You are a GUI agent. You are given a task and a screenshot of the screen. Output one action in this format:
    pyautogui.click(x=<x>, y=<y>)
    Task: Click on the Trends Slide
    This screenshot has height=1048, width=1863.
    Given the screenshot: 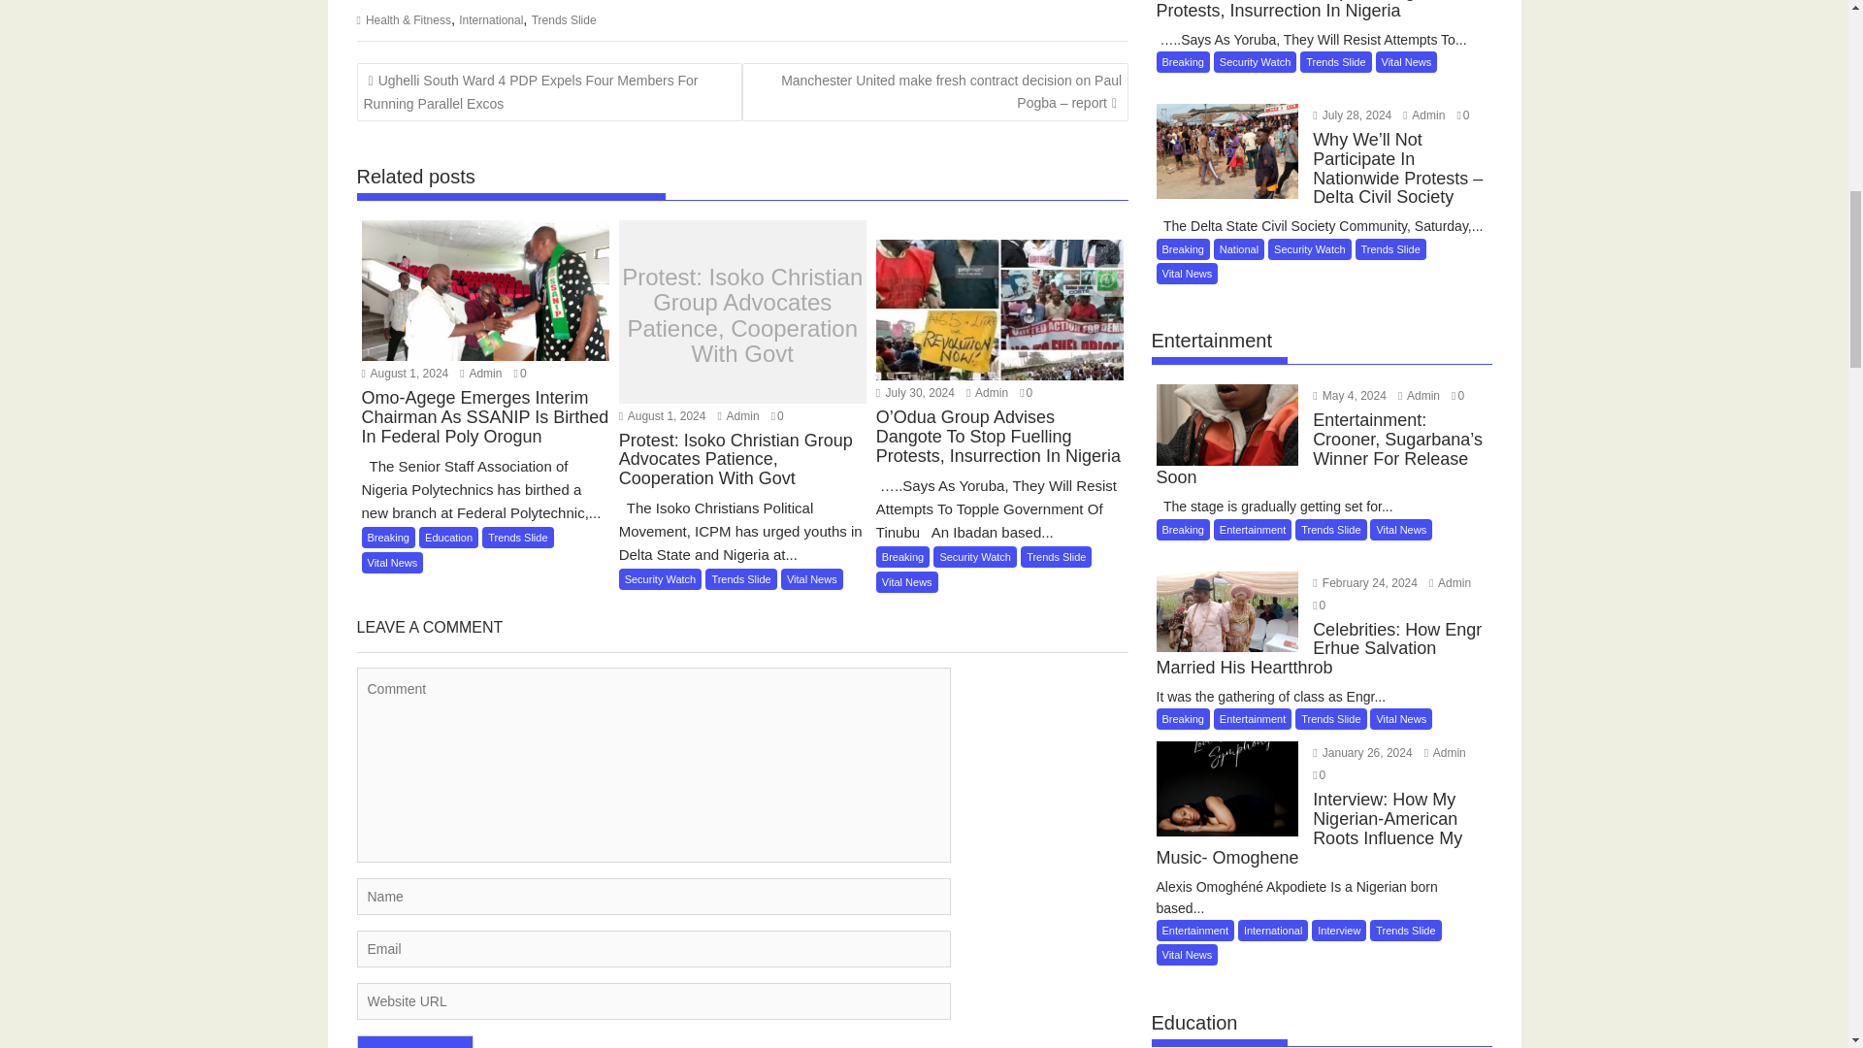 What is the action you would take?
    pyautogui.click(x=563, y=20)
    